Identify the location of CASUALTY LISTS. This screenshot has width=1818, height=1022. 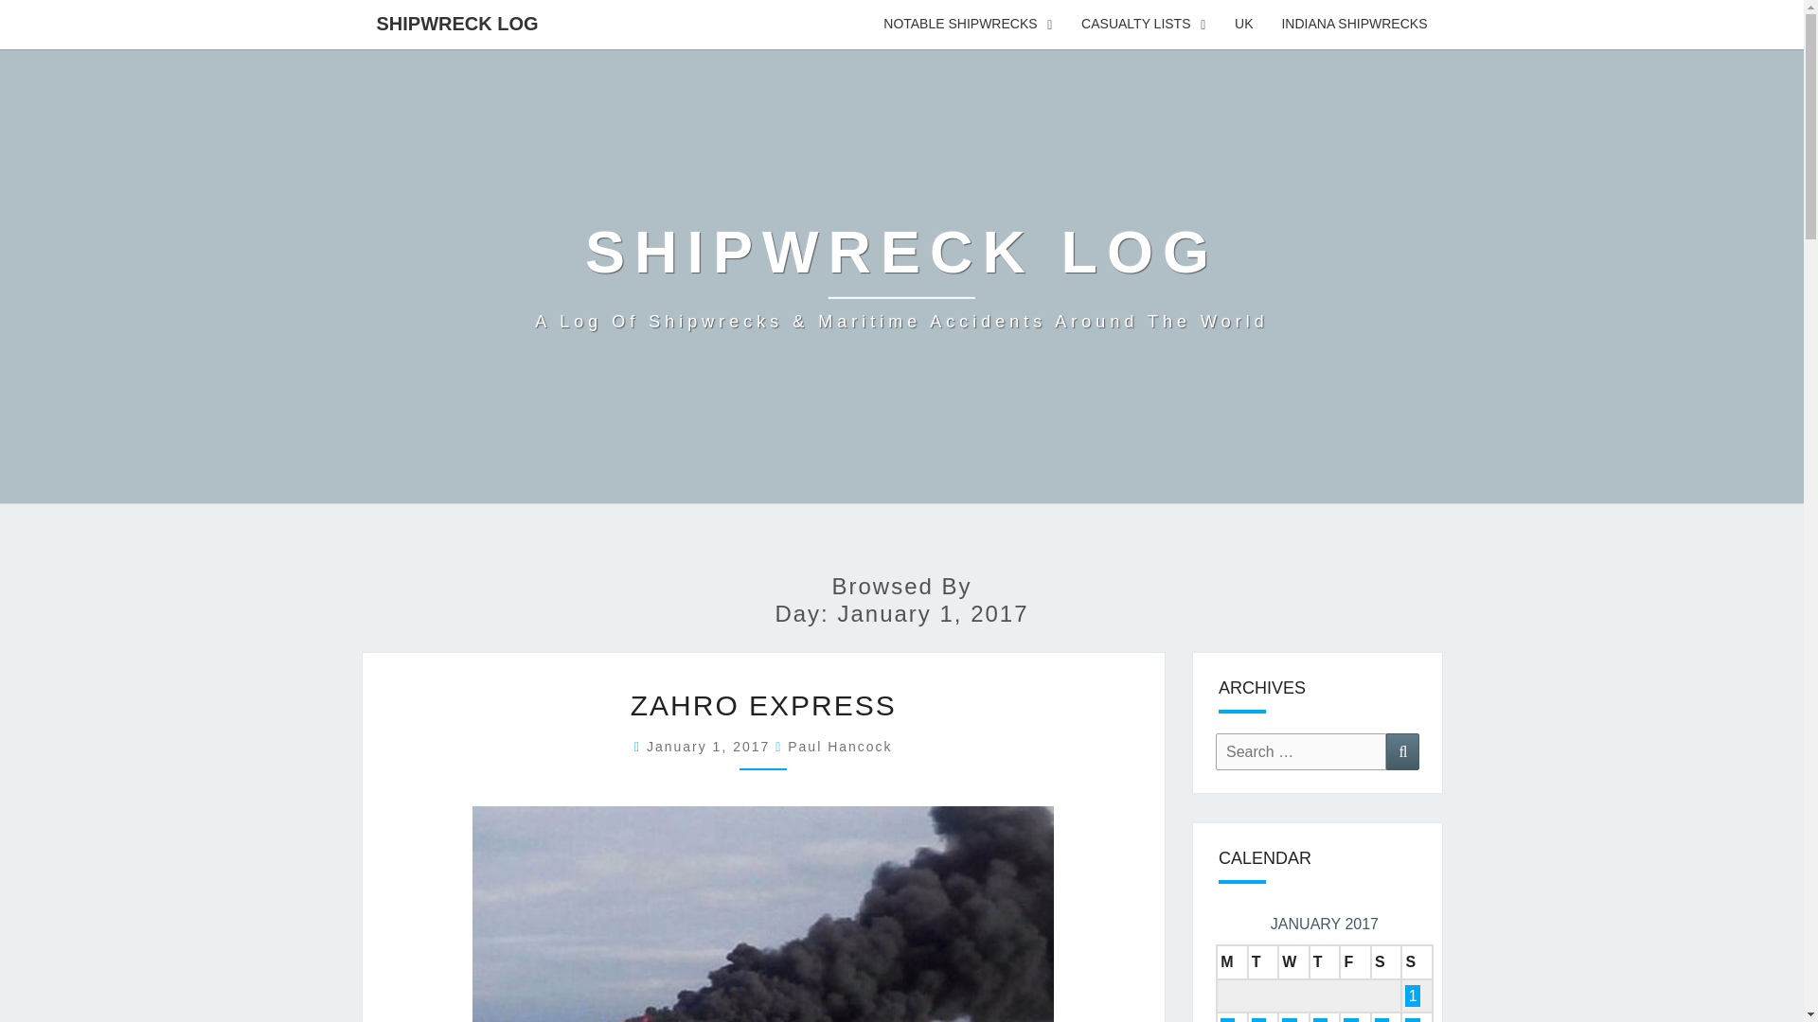
(1144, 25).